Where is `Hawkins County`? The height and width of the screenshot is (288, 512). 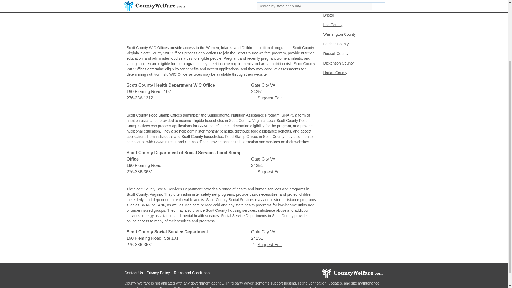
Hawkins County is located at coordinates (351, 6).